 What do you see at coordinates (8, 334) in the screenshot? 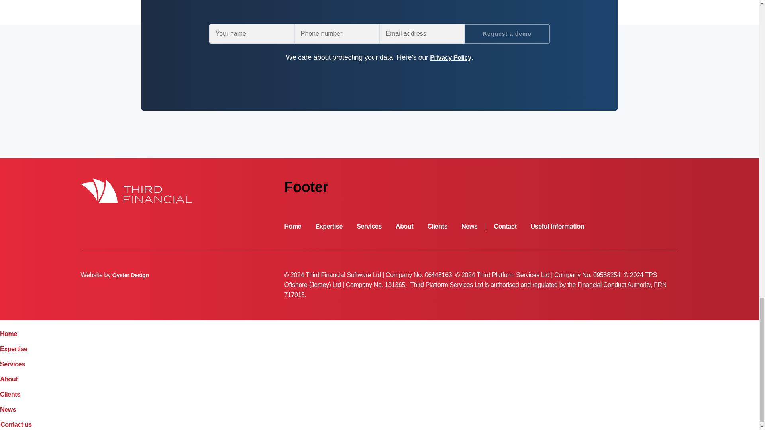
I see `Home` at bounding box center [8, 334].